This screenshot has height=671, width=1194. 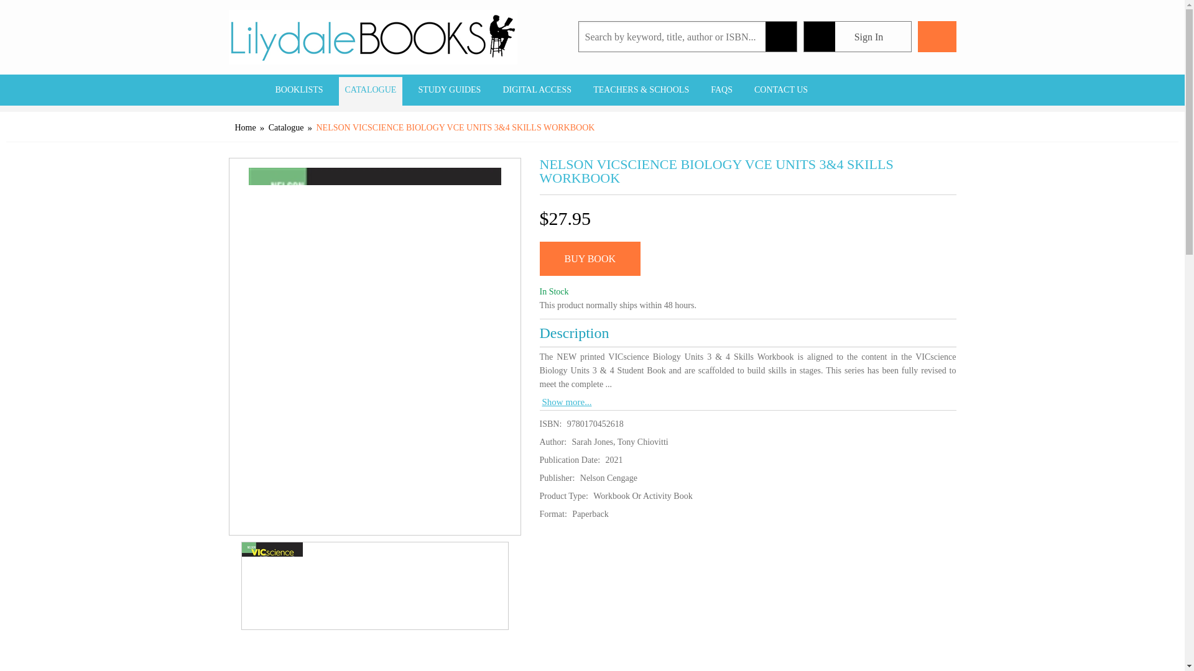 What do you see at coordinates (244, 89) in the screenshot?
I see `Home` at bounding box center [244, 89].